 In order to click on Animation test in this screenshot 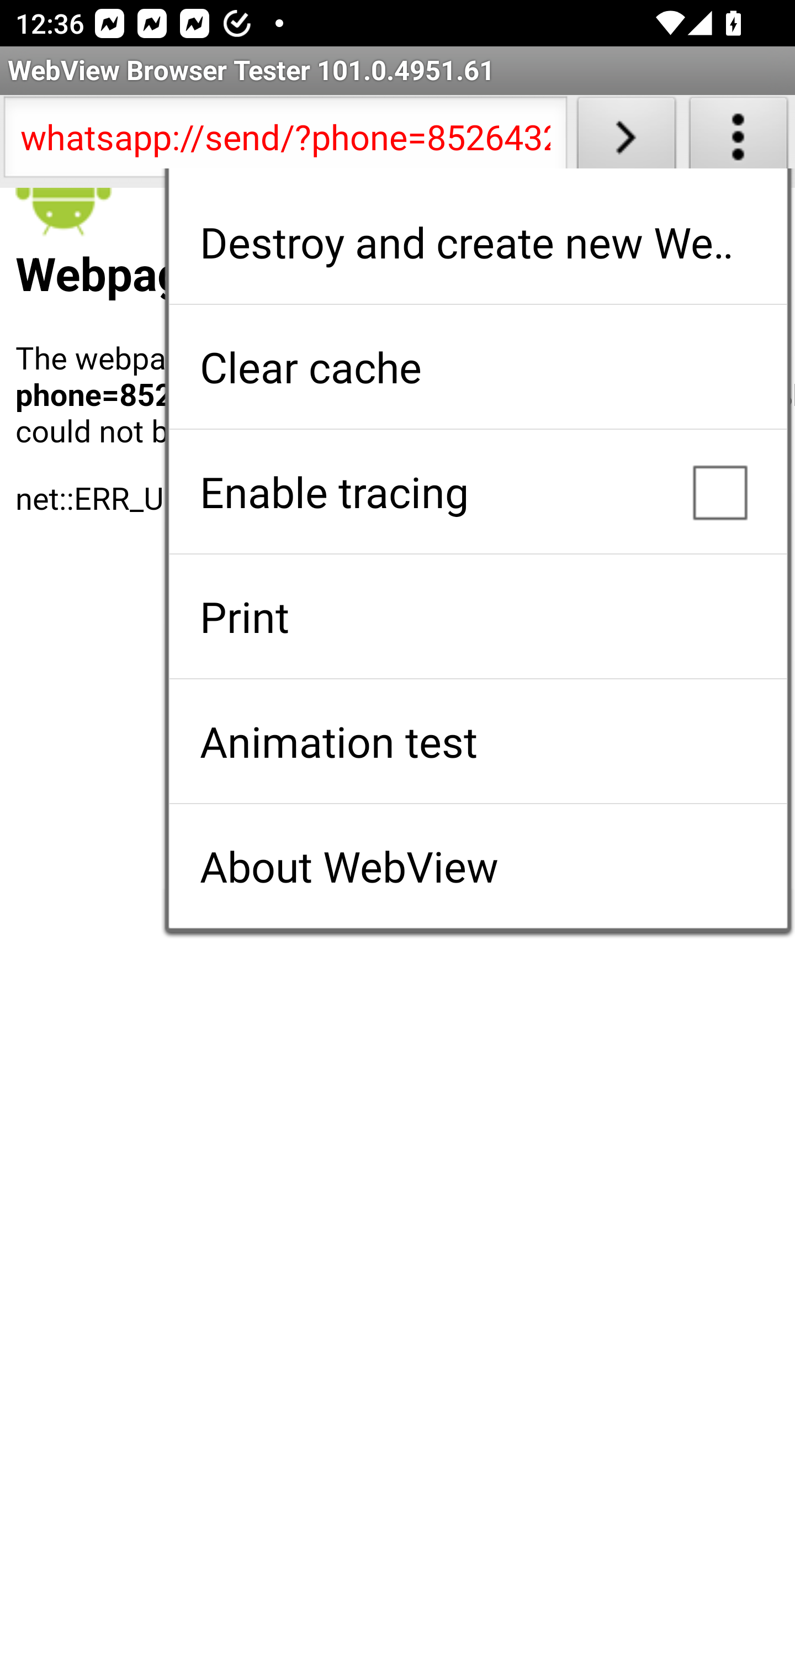, I will do `click(478, 741)`.